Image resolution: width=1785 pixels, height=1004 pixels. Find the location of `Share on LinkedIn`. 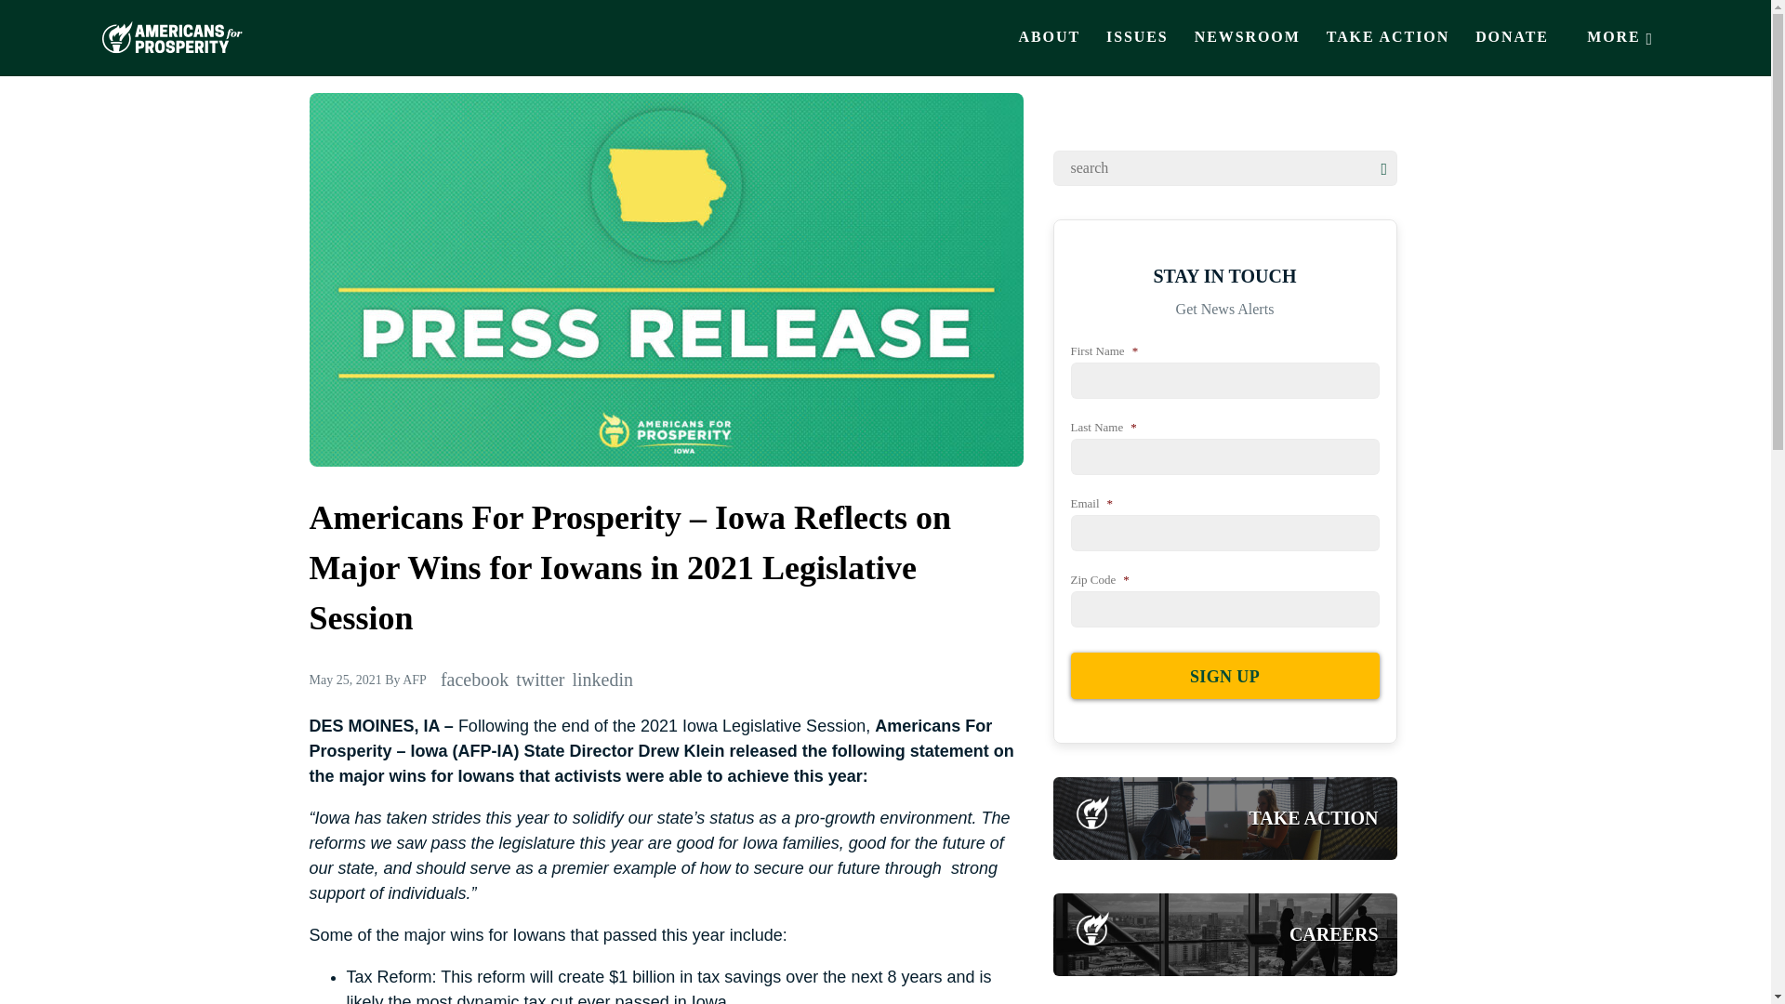

Share on LinkedIn is located at coordinates (602, 679).